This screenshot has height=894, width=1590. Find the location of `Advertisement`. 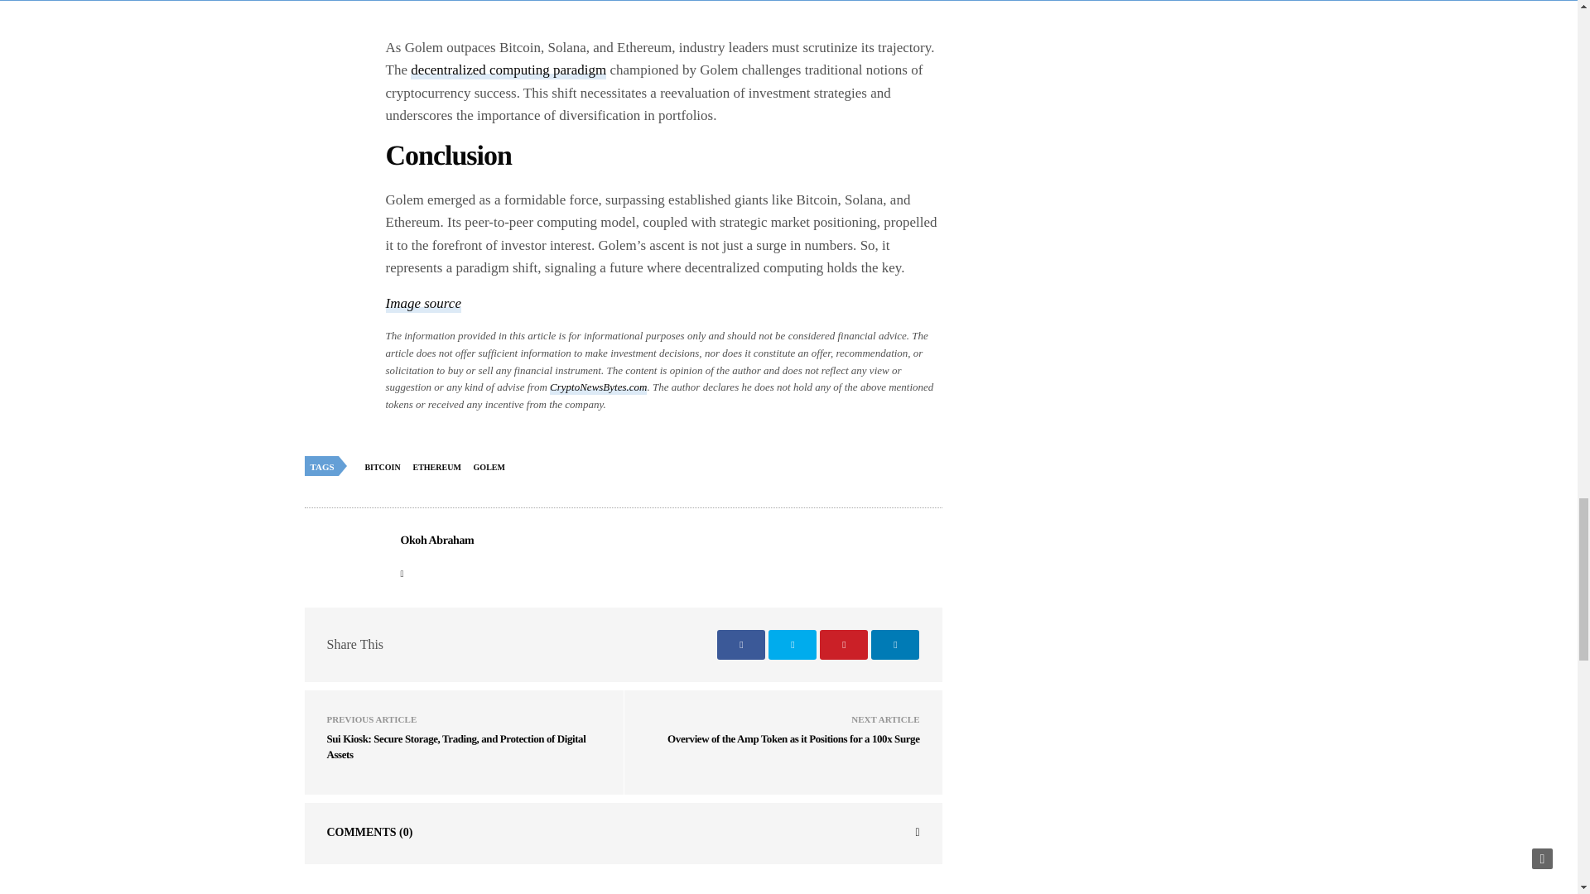

Advertisement is located at coordinates (664, 18).